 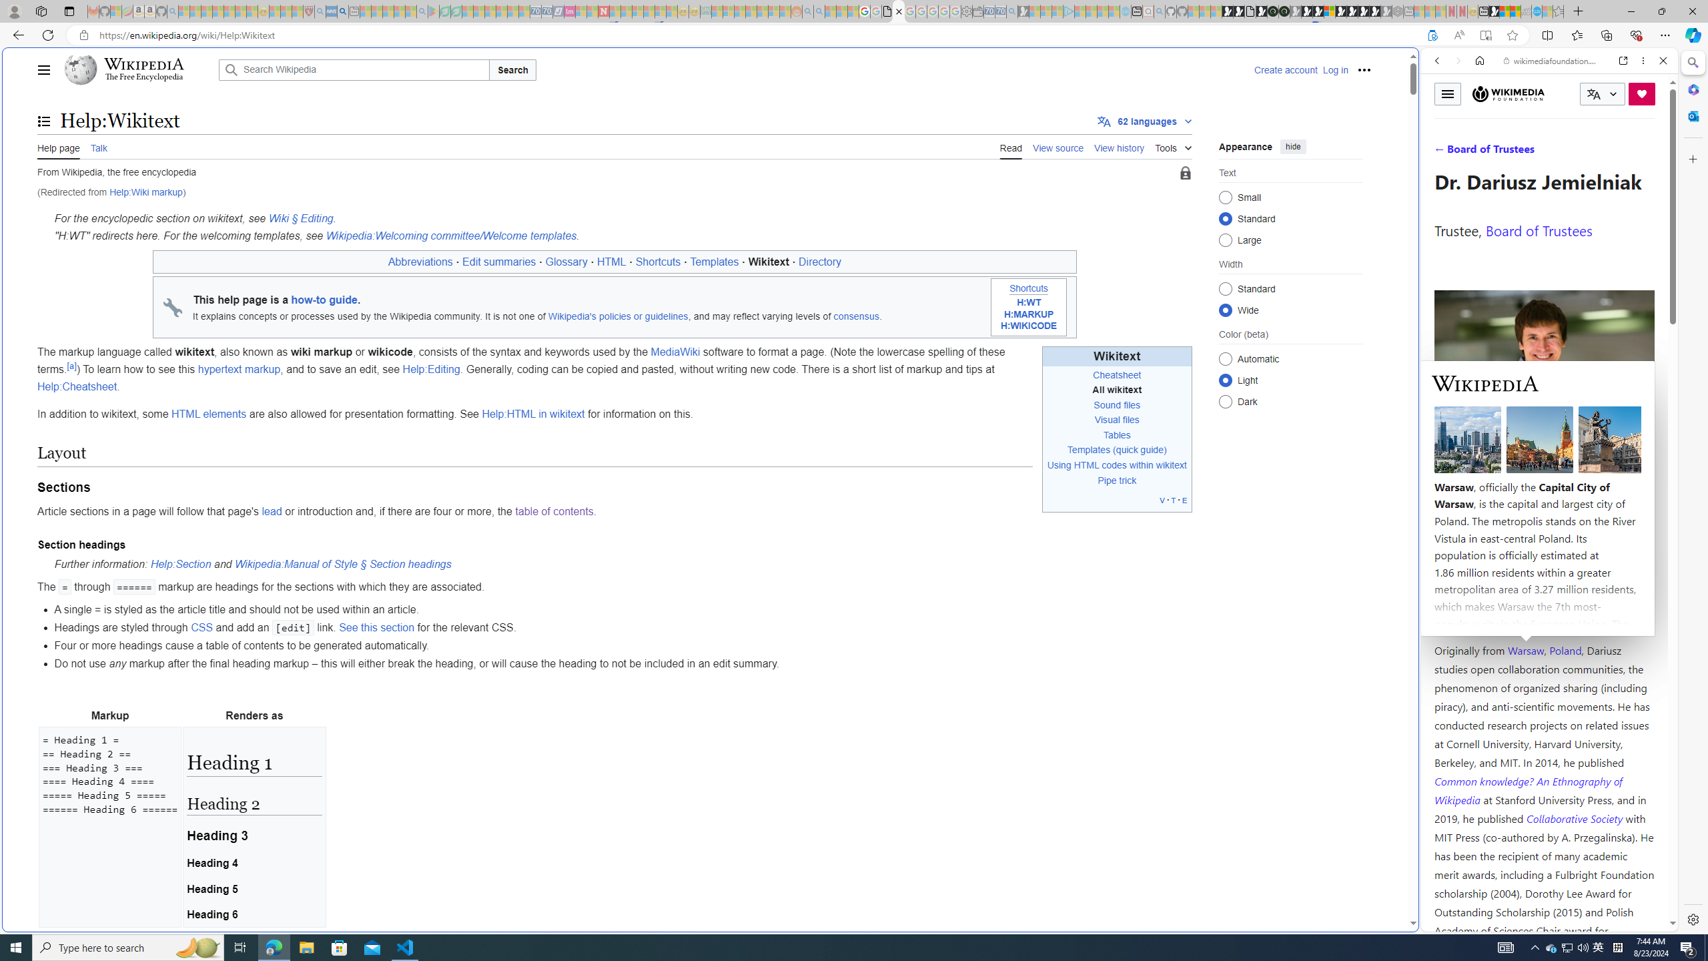 What do you see at coordinates (1185, 174) in the screenshot?
I see `Page semi-protected` at bounding box center [1185, 174].